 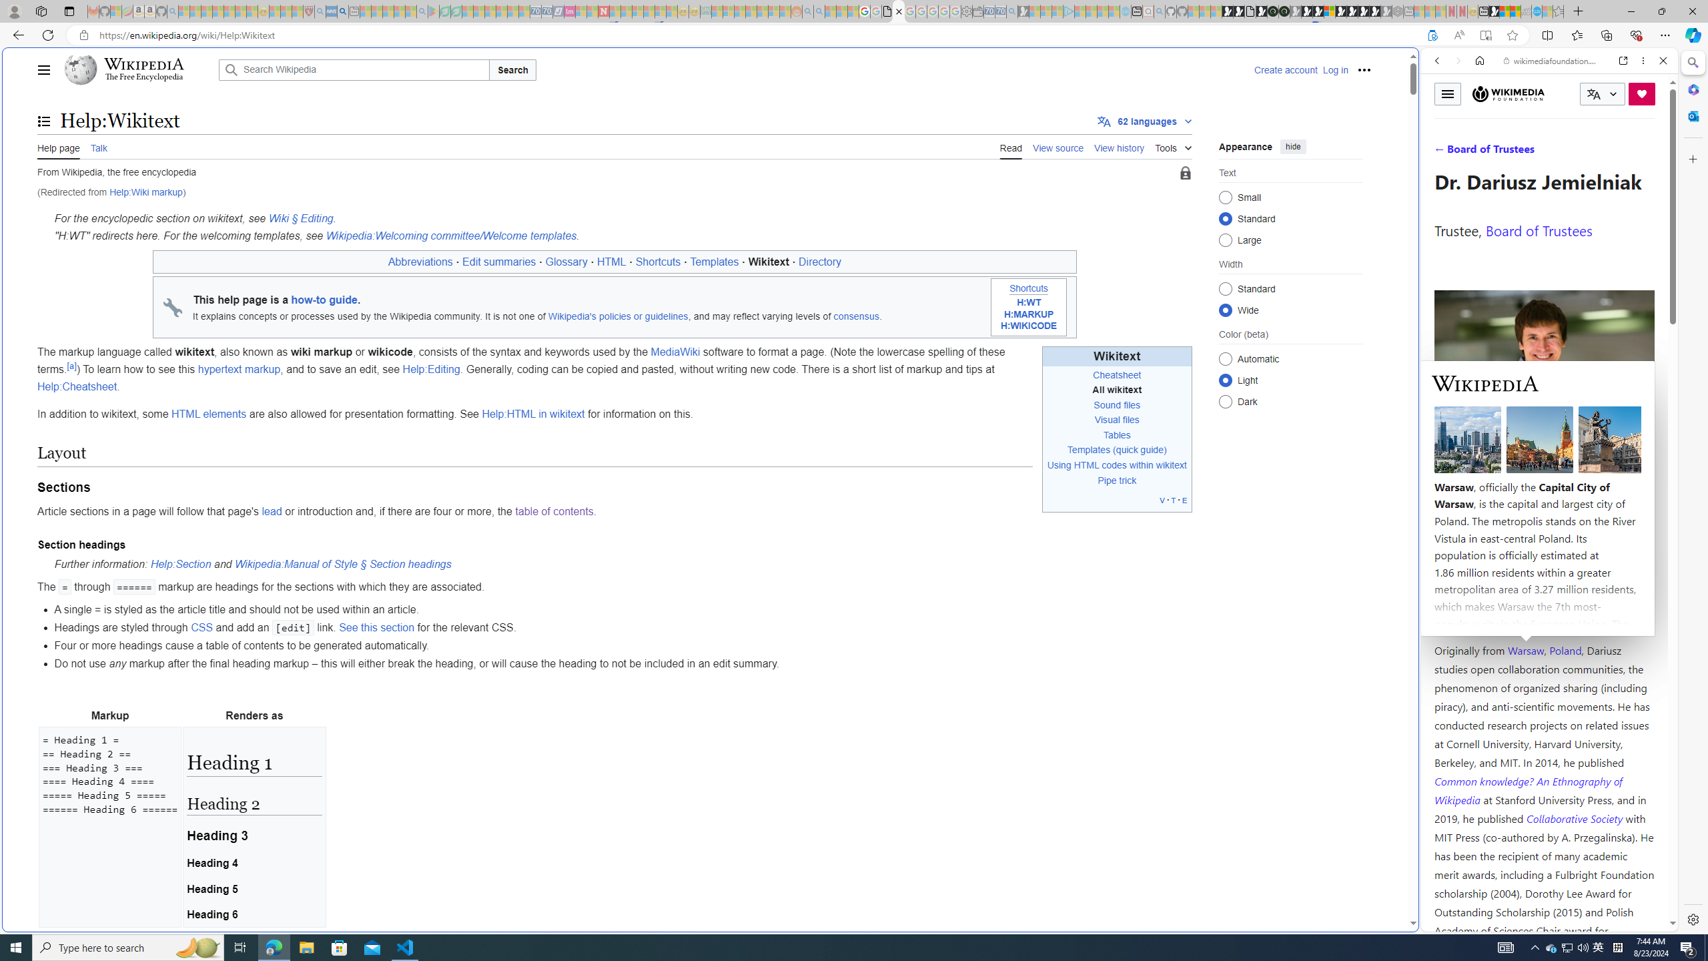 What do you see at coordinates (1185, 174) in the screenshot?
I see `Page semi-protected` at bounding box center [1185, 174].